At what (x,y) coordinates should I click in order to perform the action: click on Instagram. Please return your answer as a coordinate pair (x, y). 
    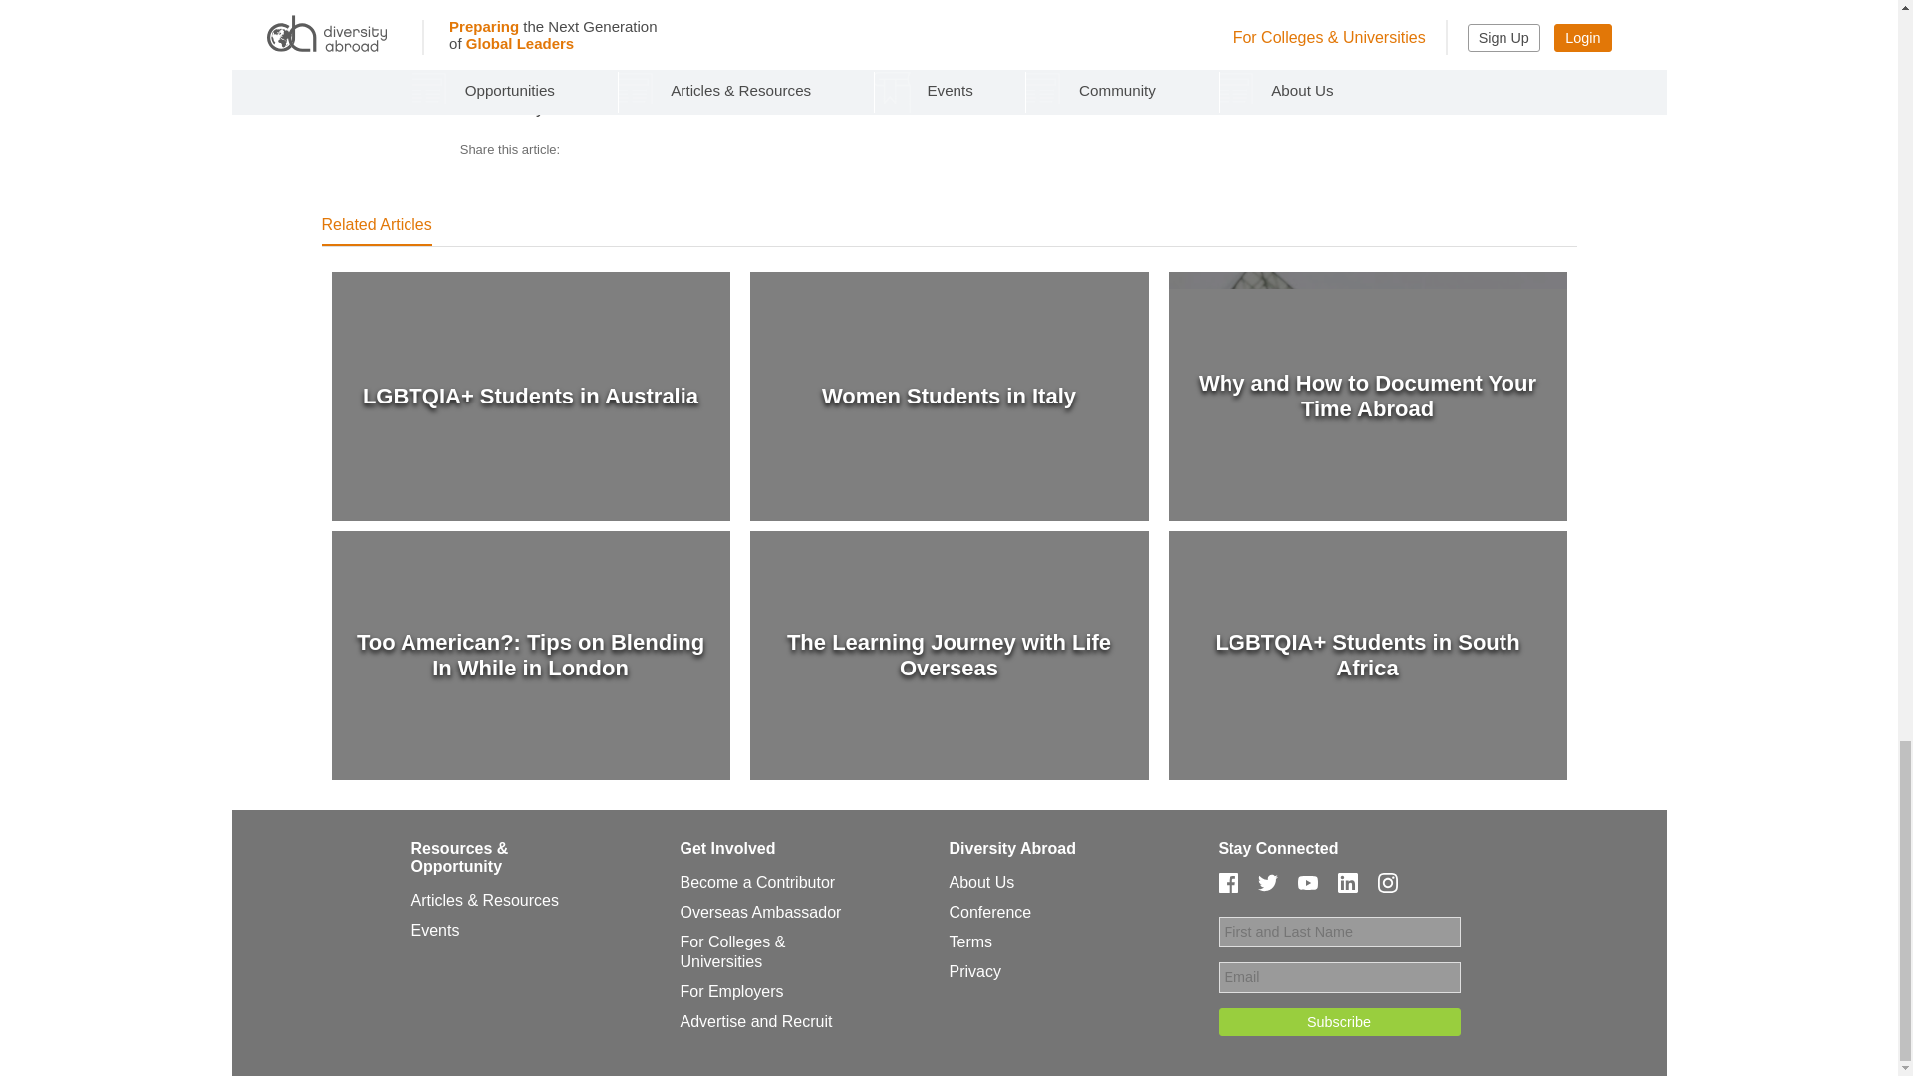
    Looking at the image, I should click on (1387, 883).